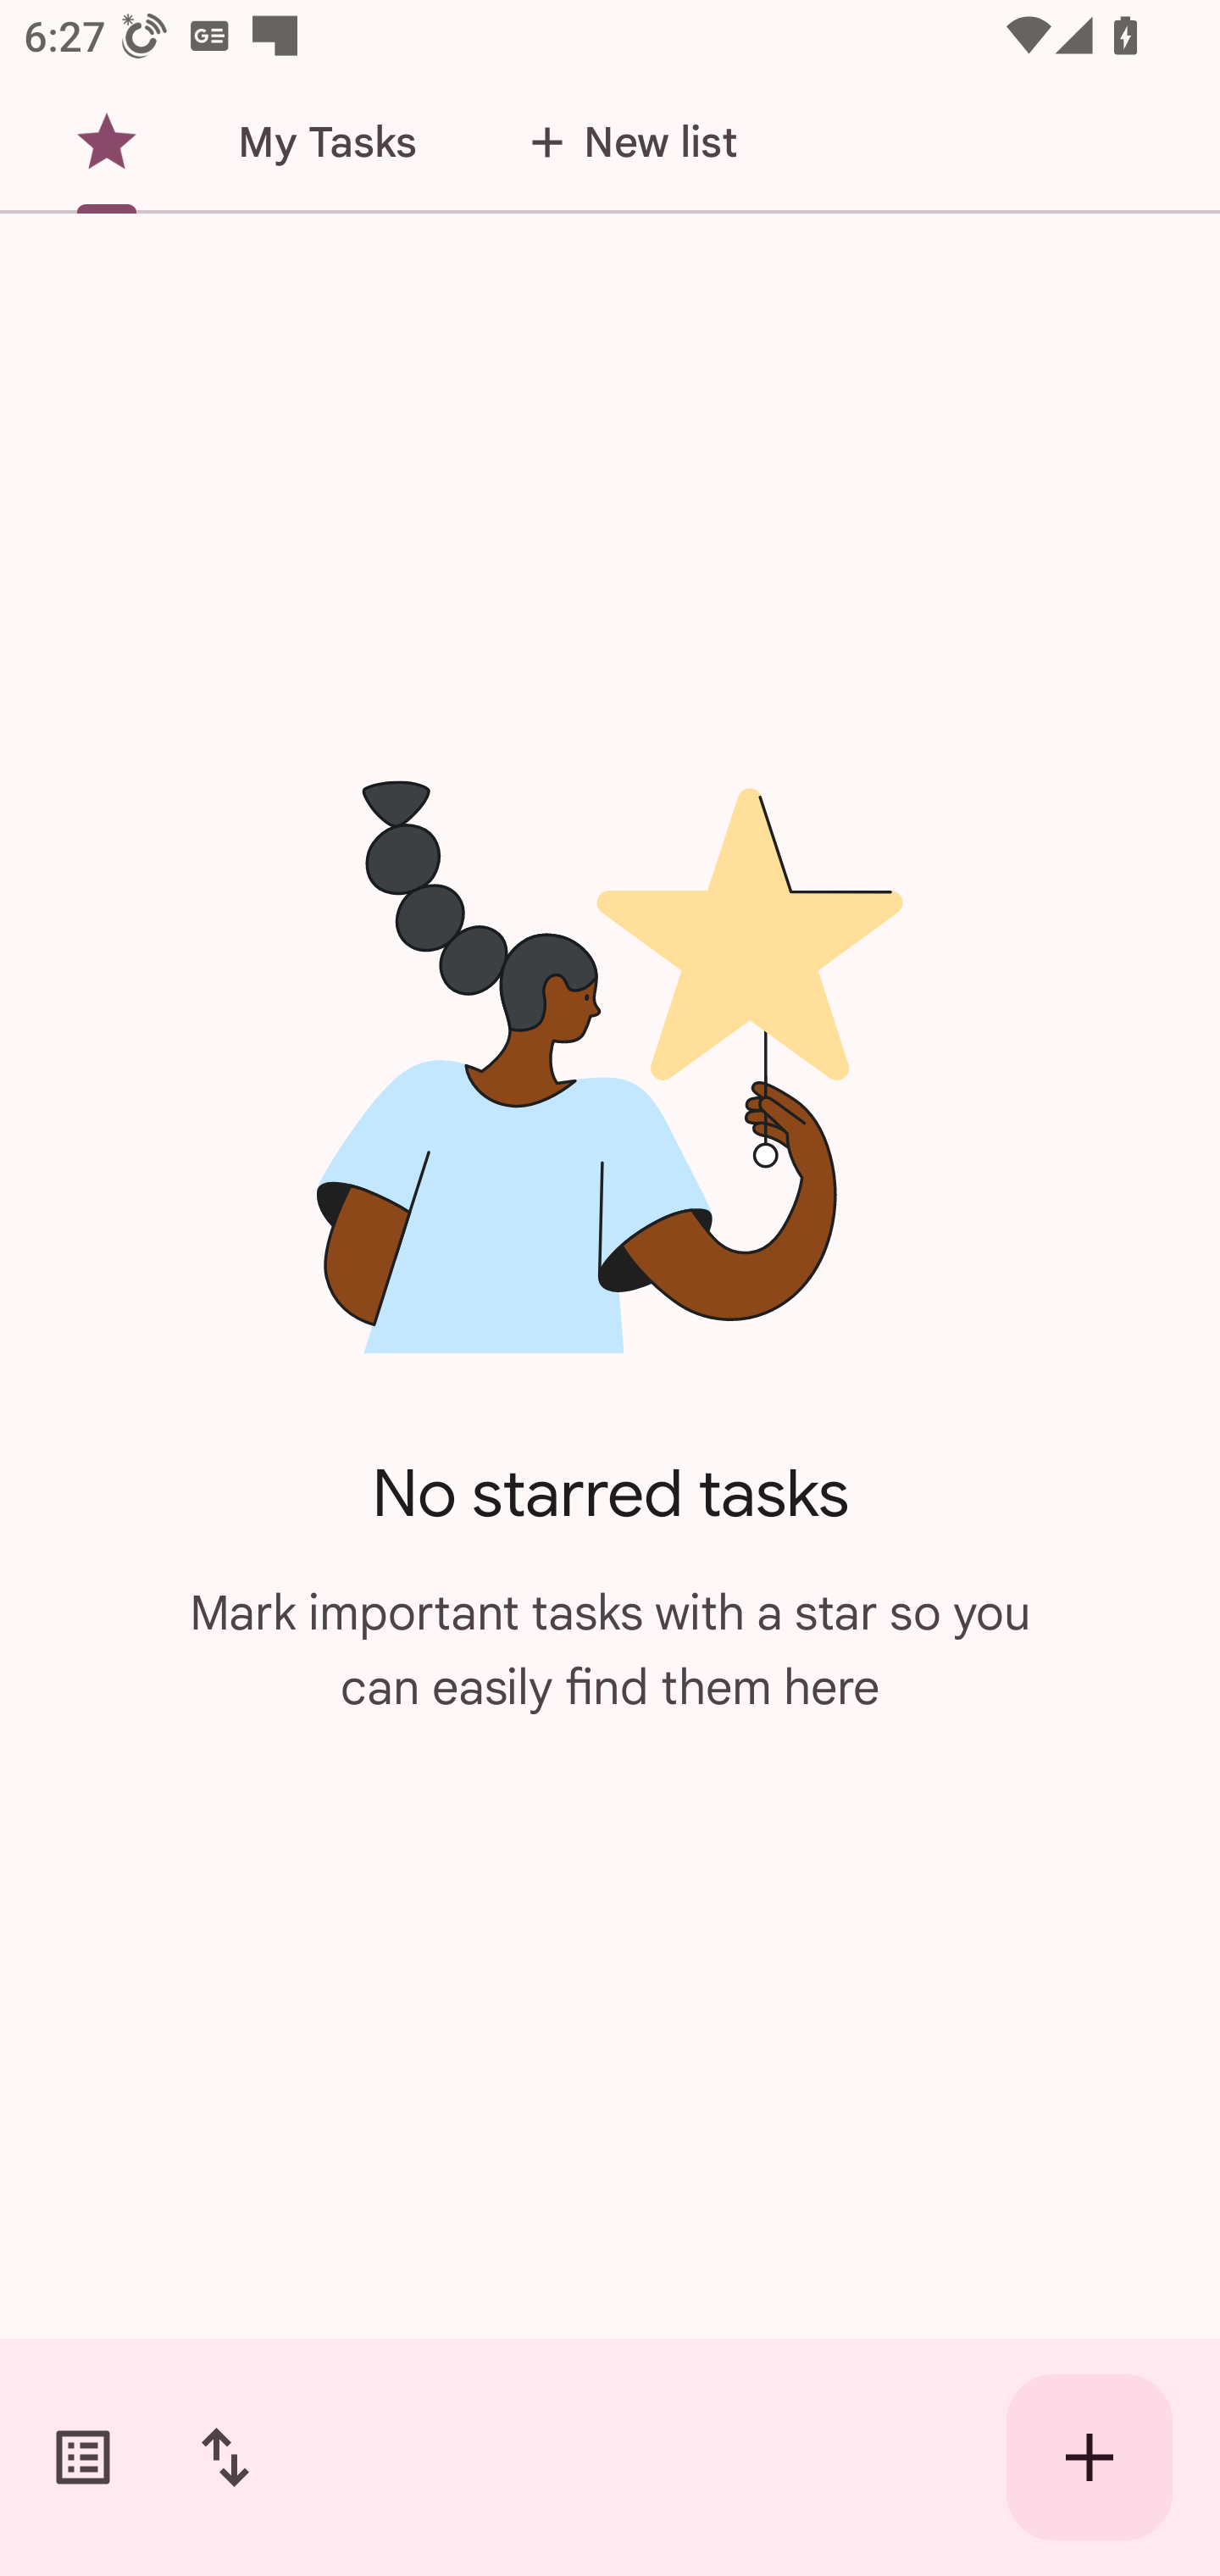  What do you see at coordinates (1090, 2457) in the screenshot?
I see `Create new task` at bounding box center [1090, 2457].